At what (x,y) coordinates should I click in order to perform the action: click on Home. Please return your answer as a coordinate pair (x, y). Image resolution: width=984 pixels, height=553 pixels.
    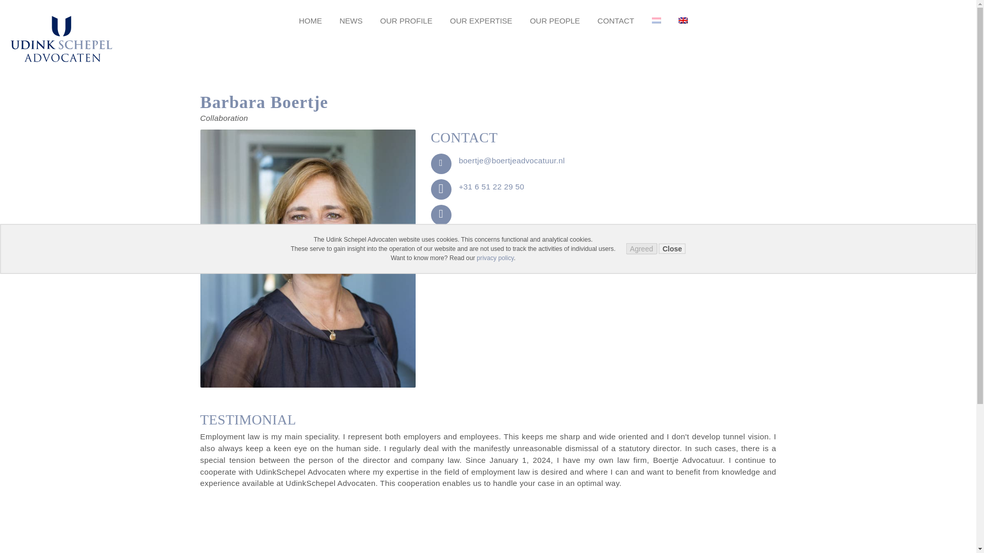
    Looking at the image, I should click on (310, 20).